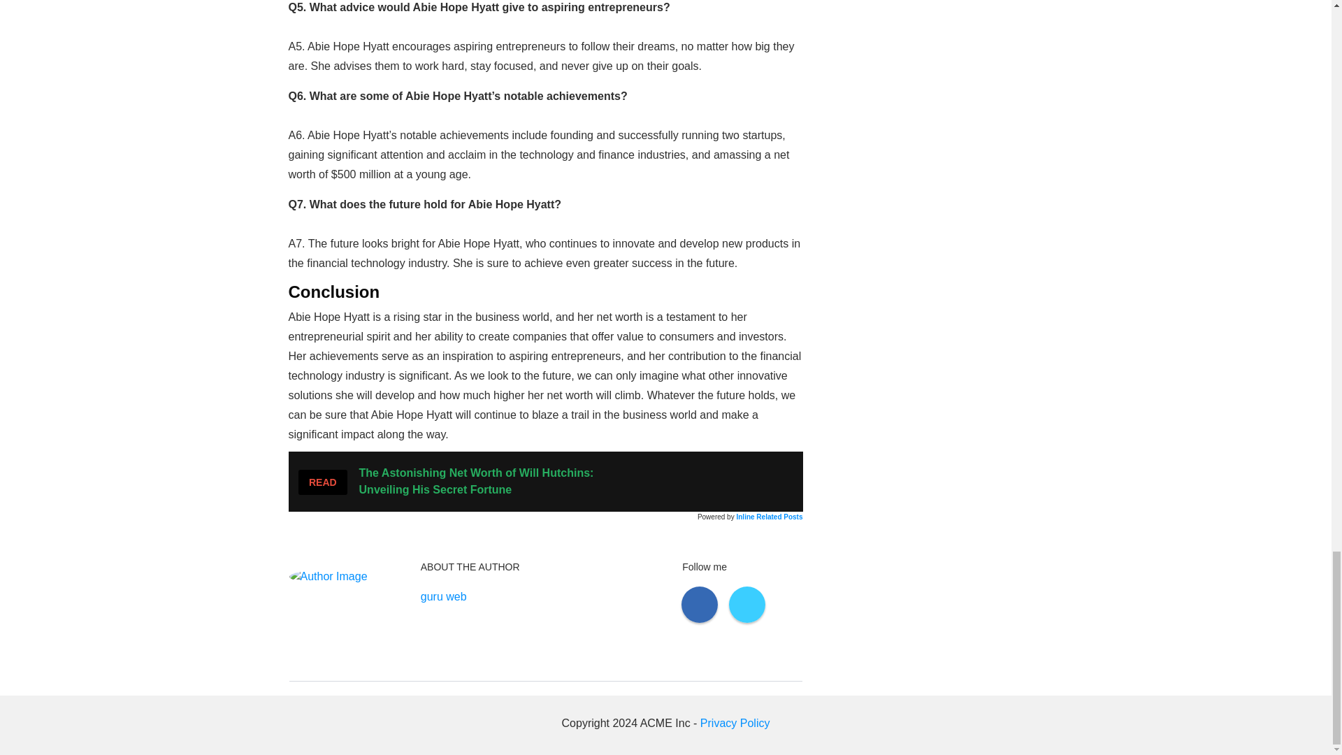 The height and width of the screenshot is (755, 1342). Describe the element at coordinates (735, 723) in the screenshot. I see `Privacy Policy` at that location.